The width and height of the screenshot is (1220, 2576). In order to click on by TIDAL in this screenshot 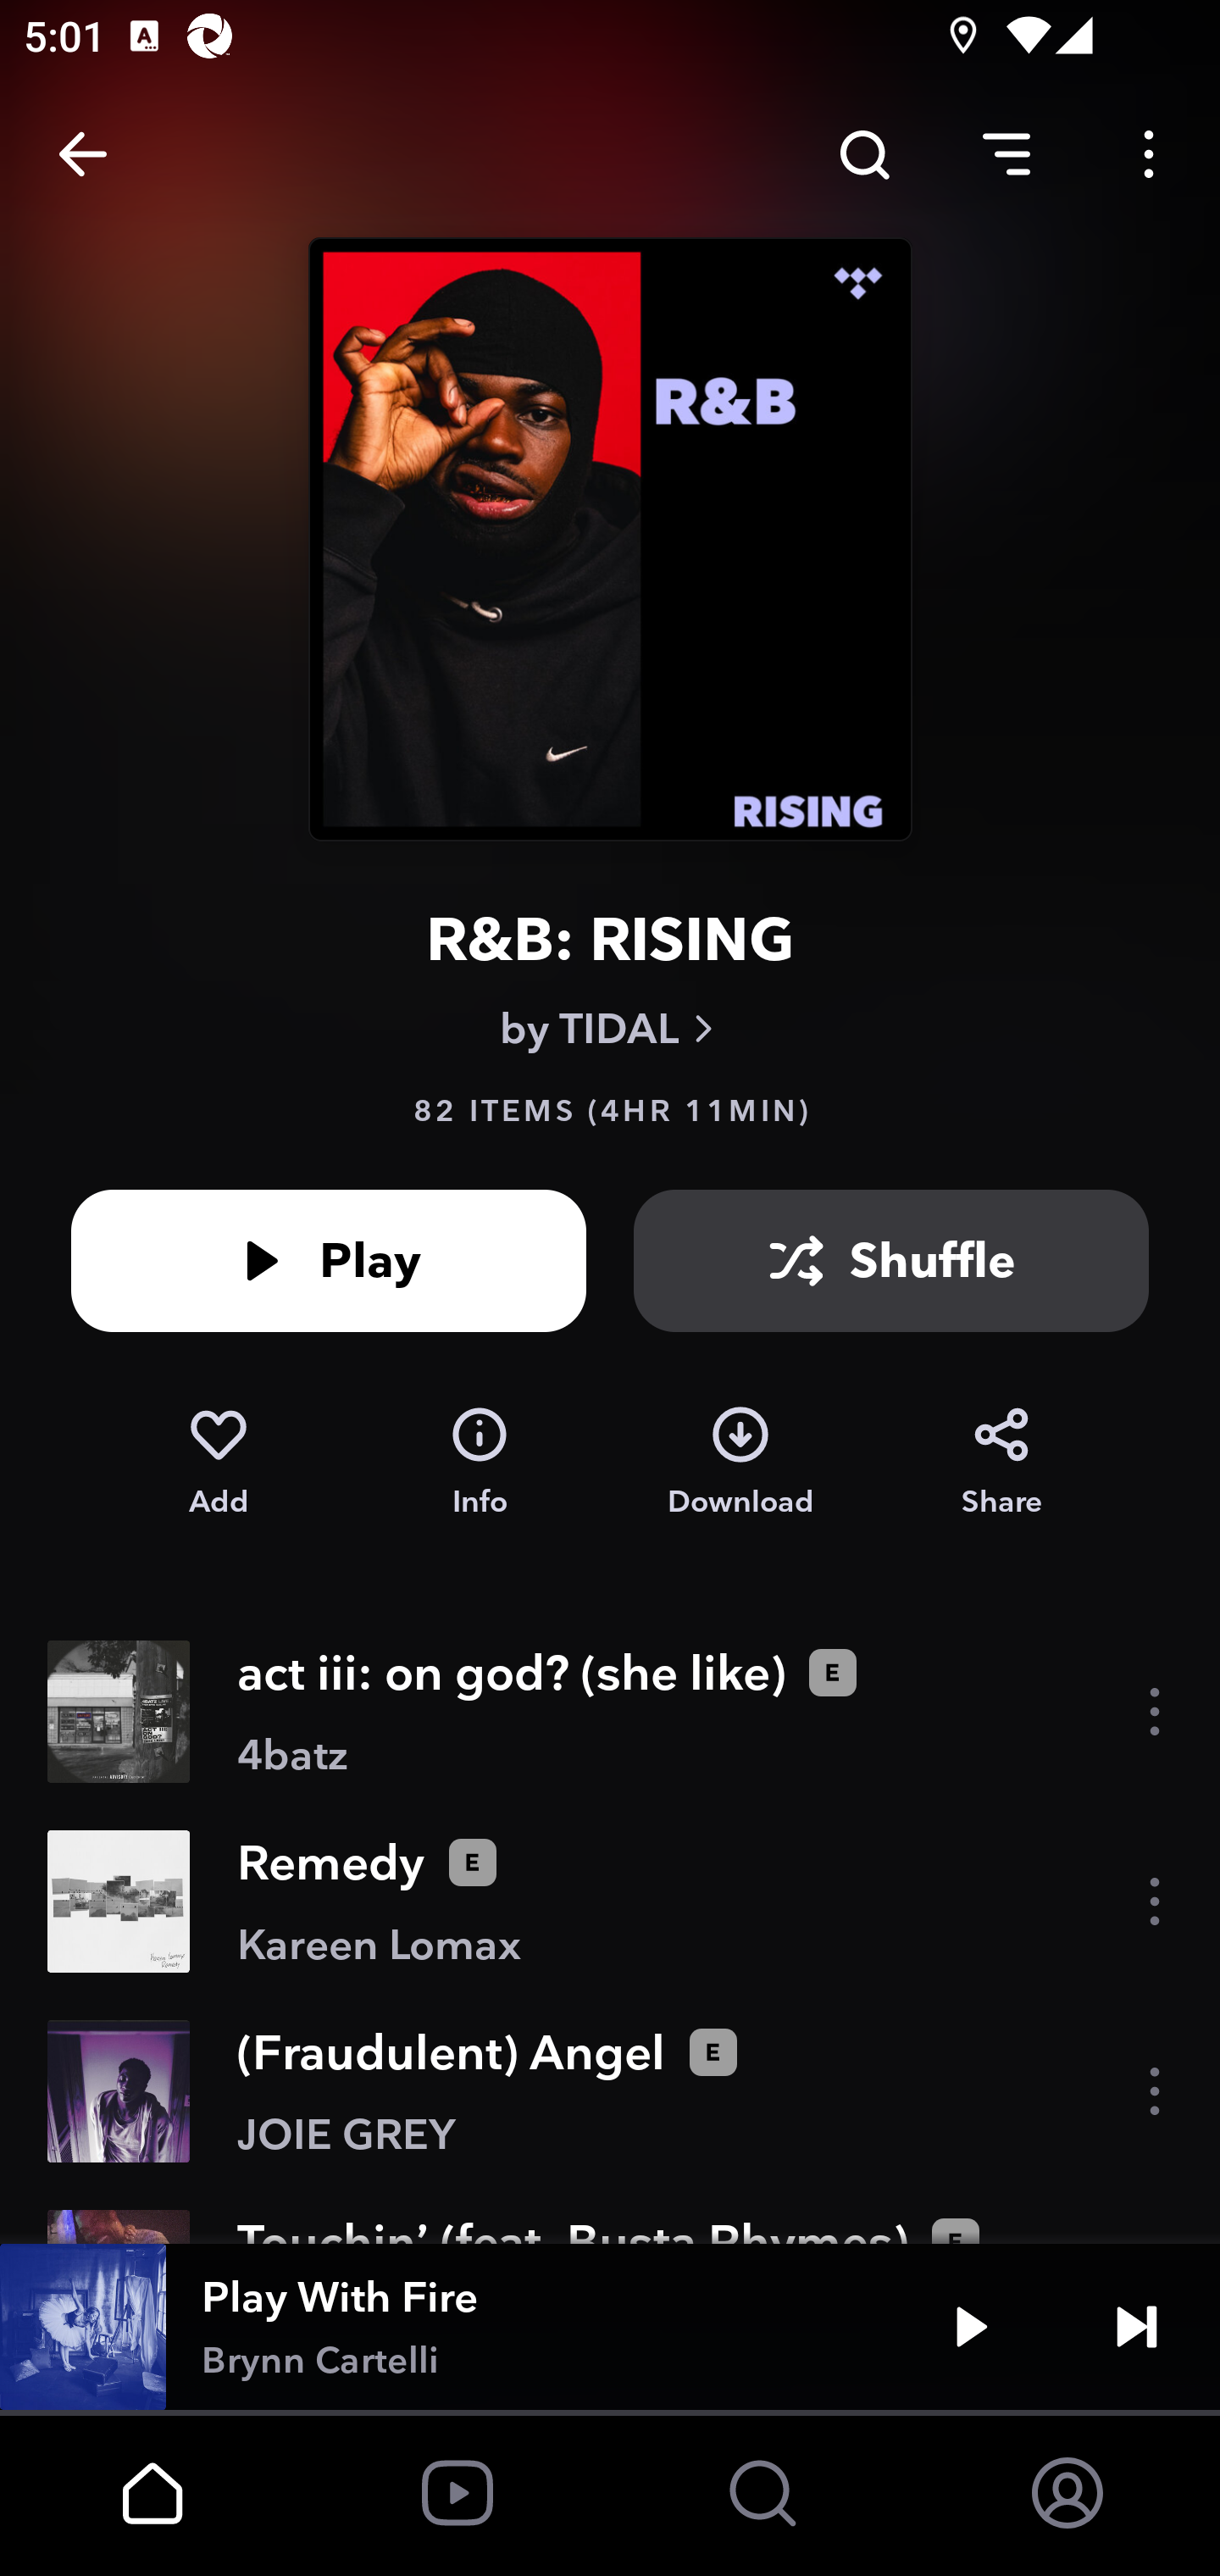, I will do `click(610, 1029)`.